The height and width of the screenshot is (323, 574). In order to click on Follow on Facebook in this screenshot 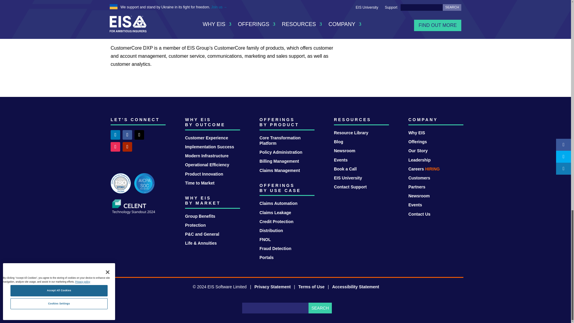, I will do `click(127, 135)`.